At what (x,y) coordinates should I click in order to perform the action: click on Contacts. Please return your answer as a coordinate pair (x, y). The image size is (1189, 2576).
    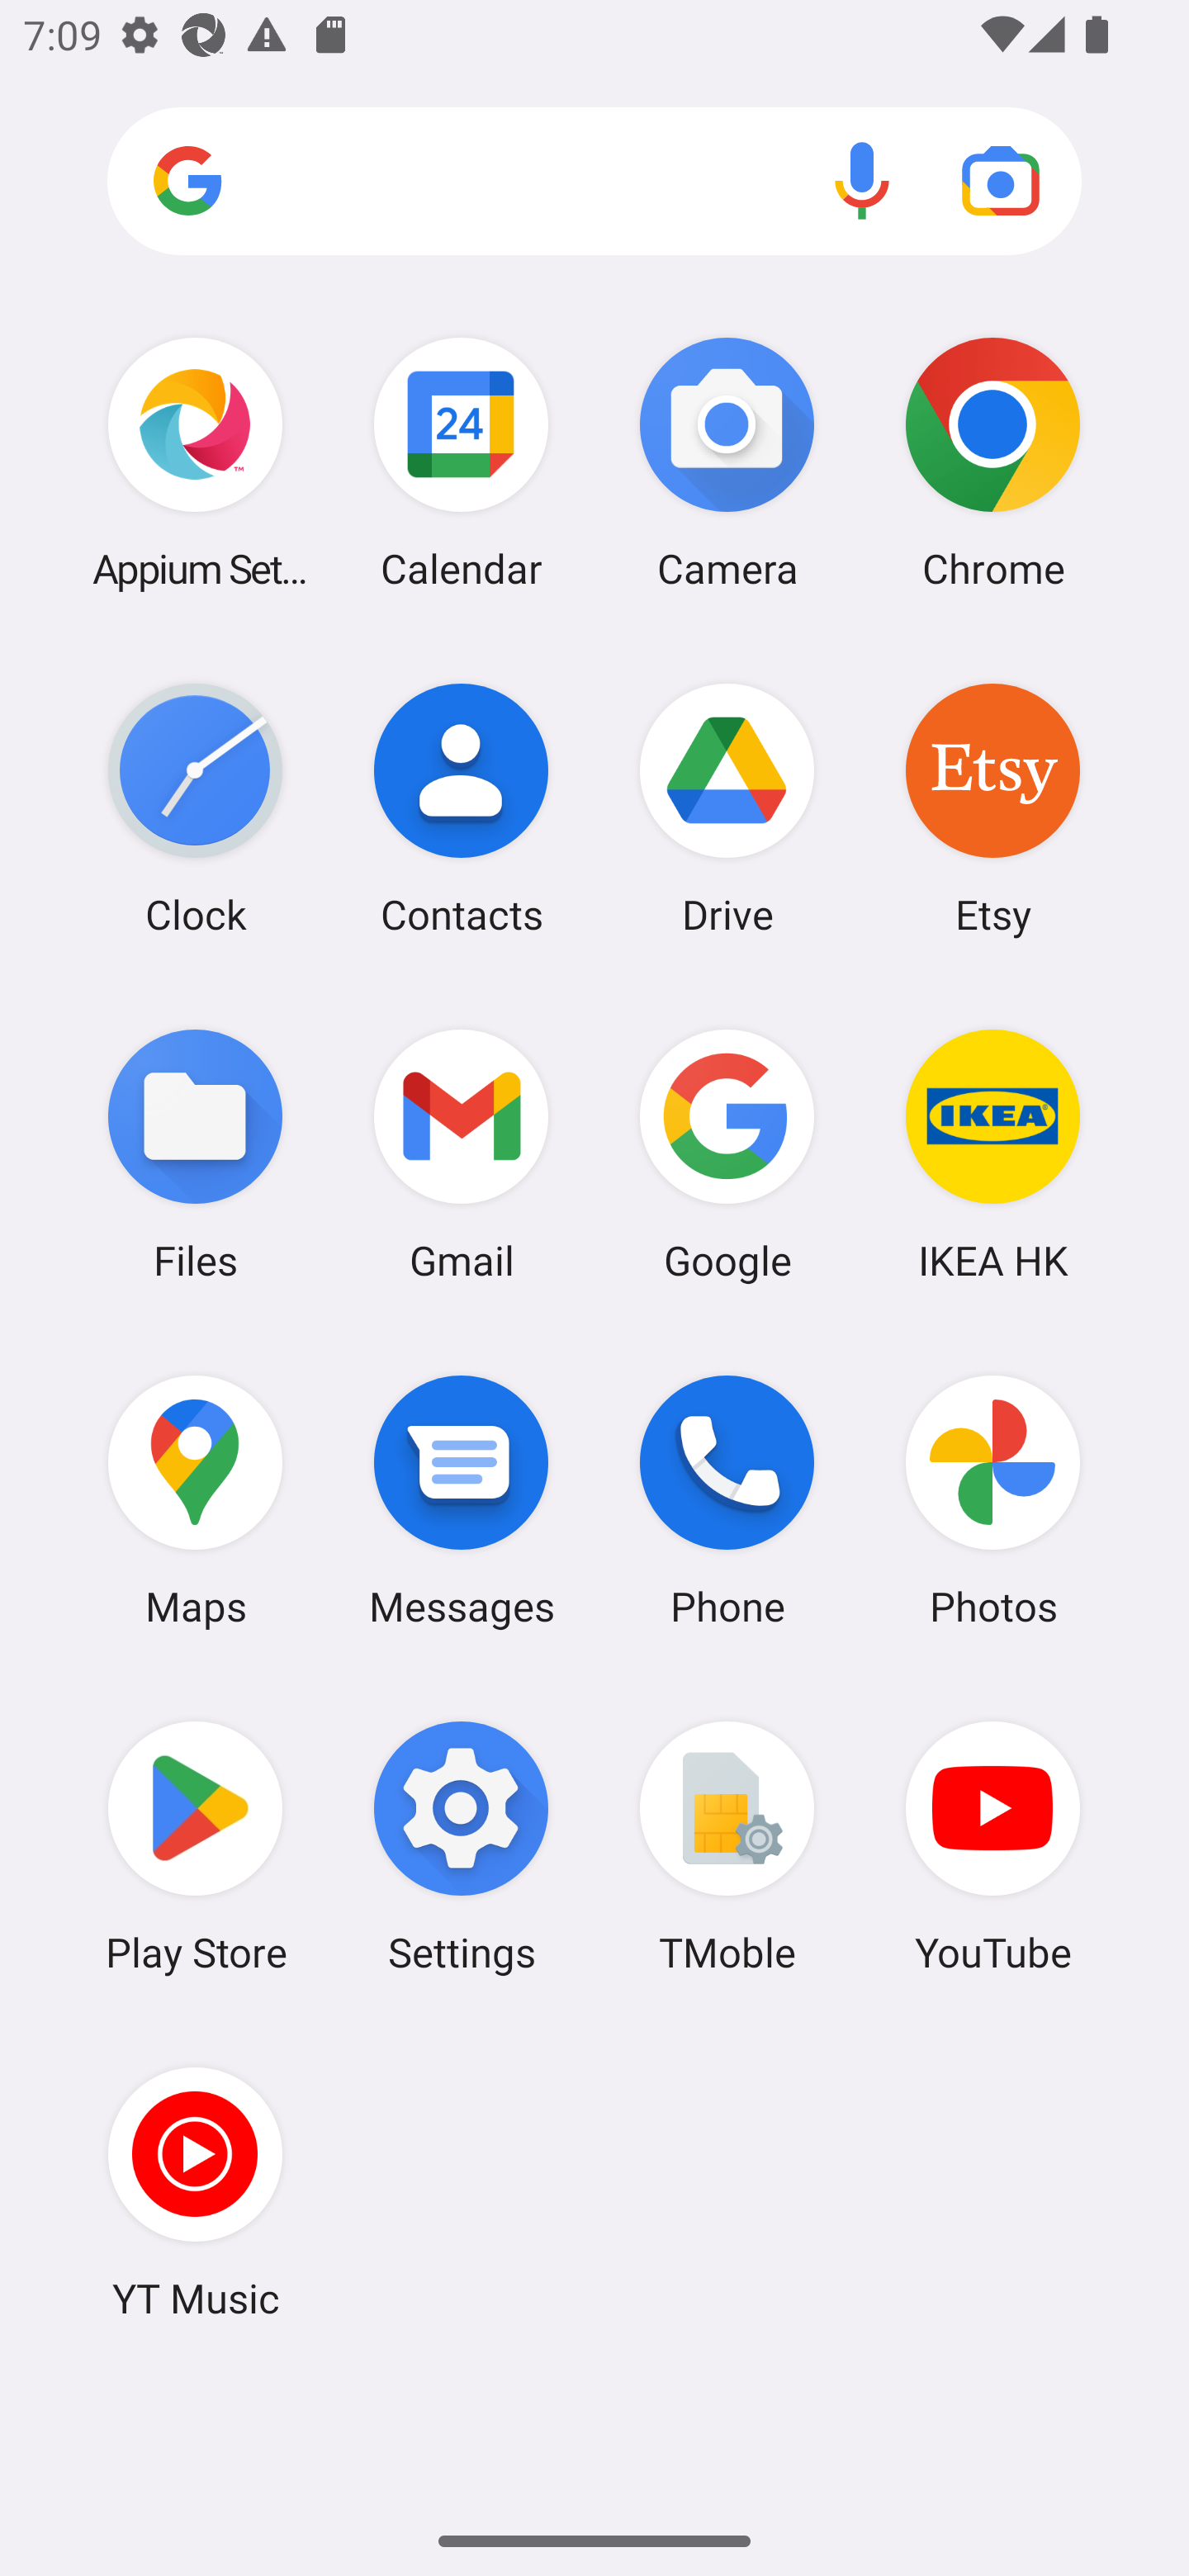
    Looking at the image, I should click on (461, 808).